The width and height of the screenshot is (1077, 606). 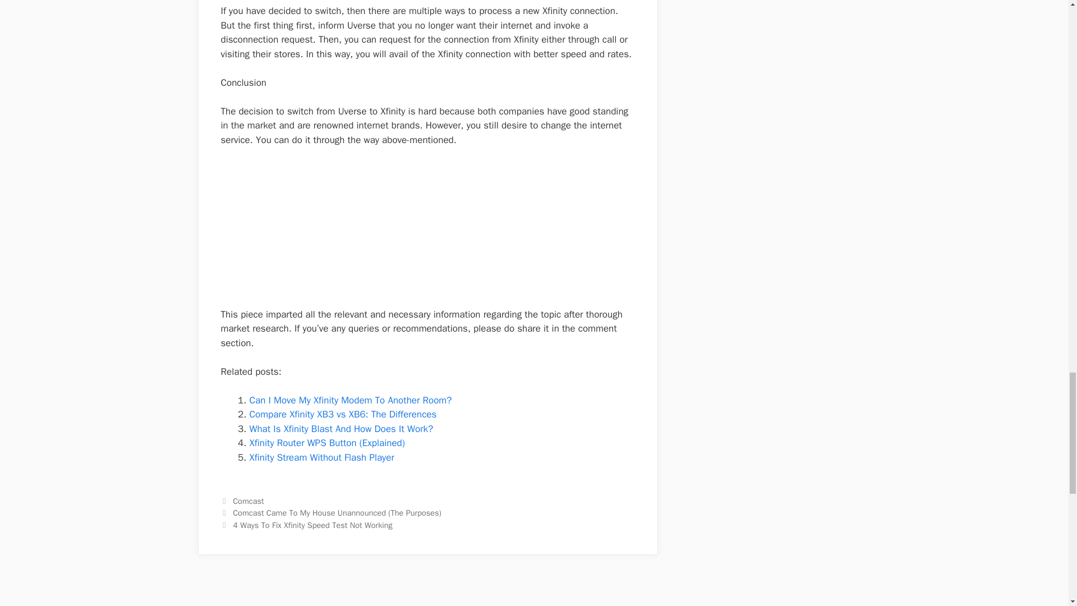 I want to click on Previous, so click(x=331, y=513).